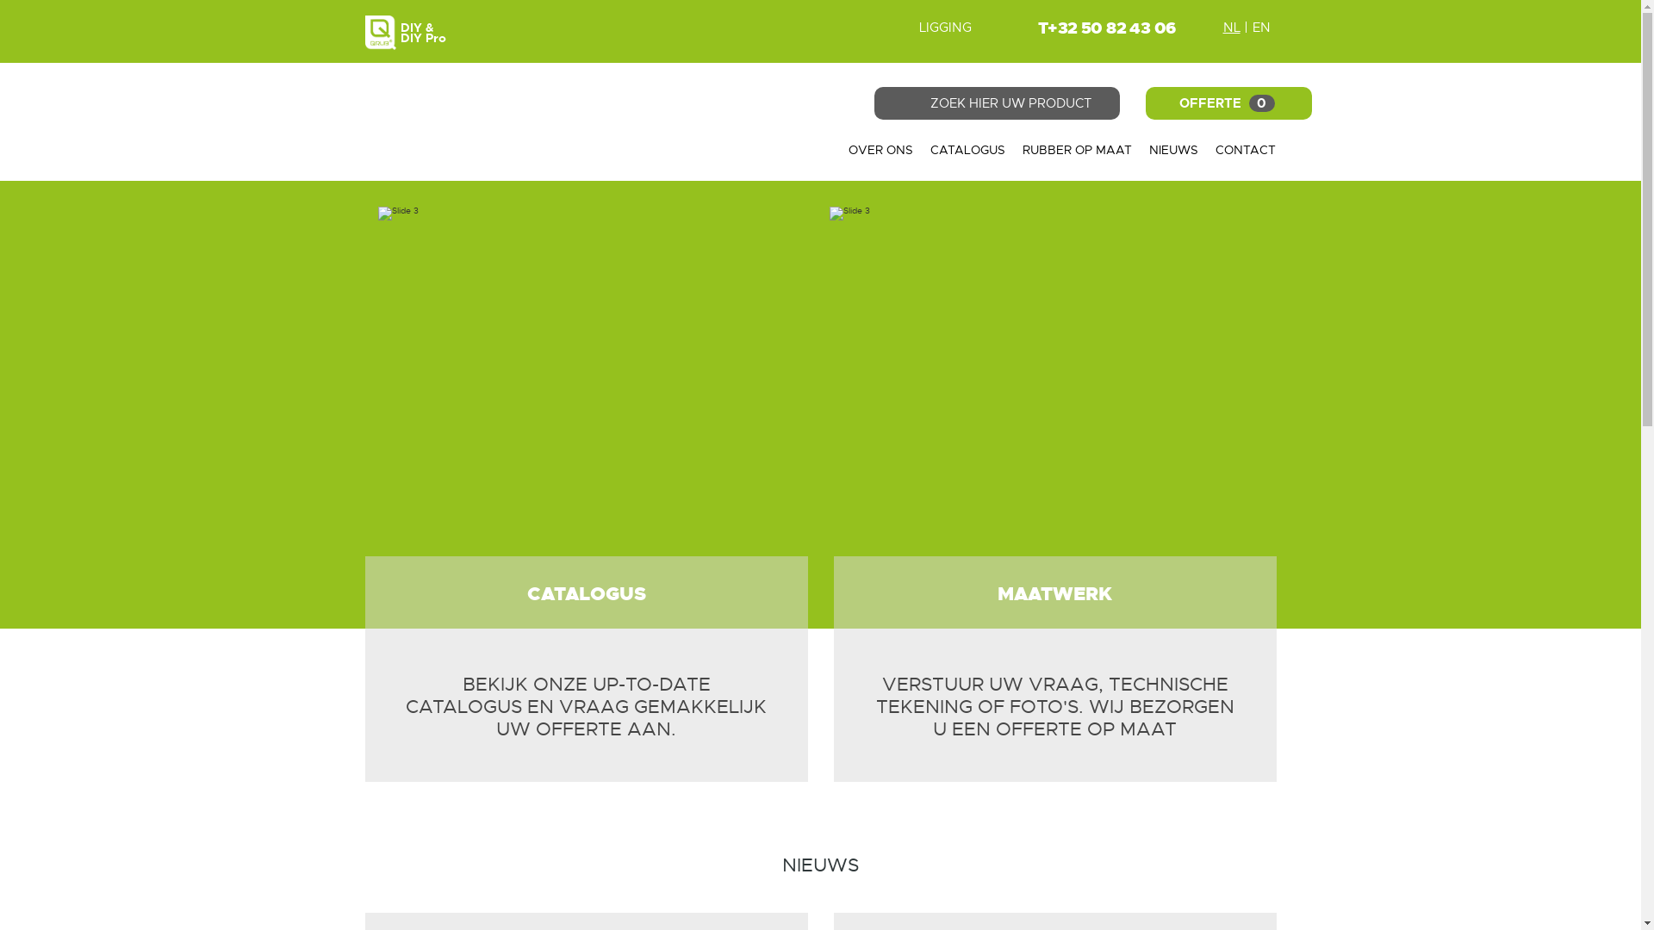  What do you see at coordinates (1261, 28) in the screenshot?
I see `EN` at bounding box center [1261, 28].